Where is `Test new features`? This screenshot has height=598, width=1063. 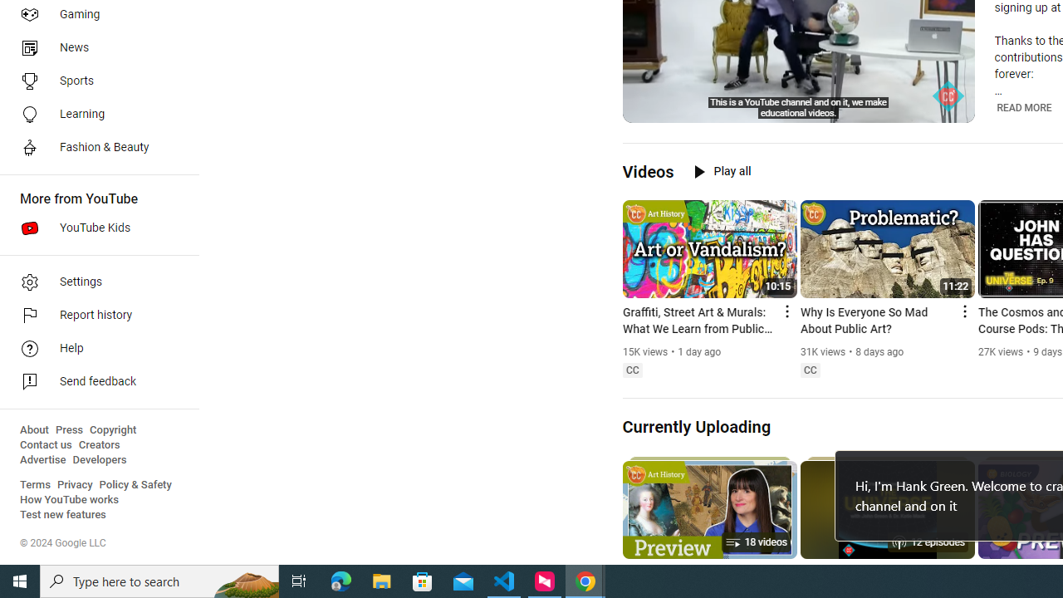 Test new features is located at coordinates (63, 515).